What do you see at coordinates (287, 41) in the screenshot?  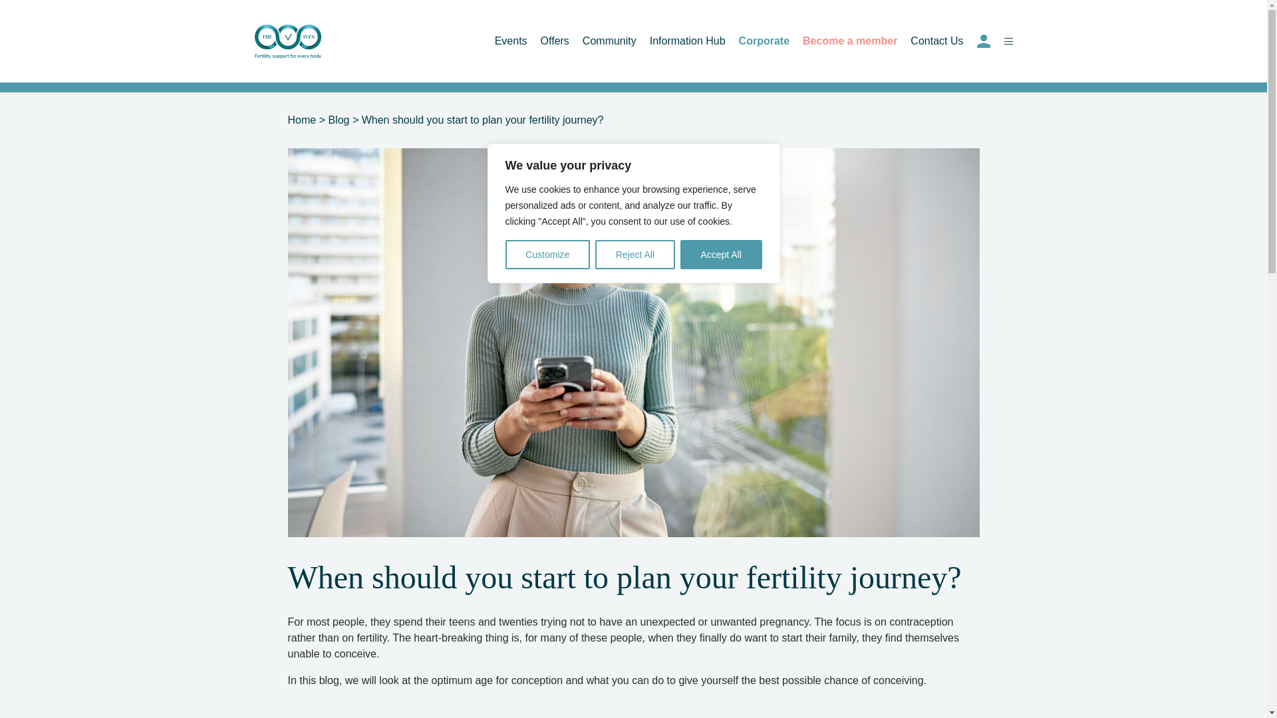 I see `The IVF Network` at bounding box center [287, 41].